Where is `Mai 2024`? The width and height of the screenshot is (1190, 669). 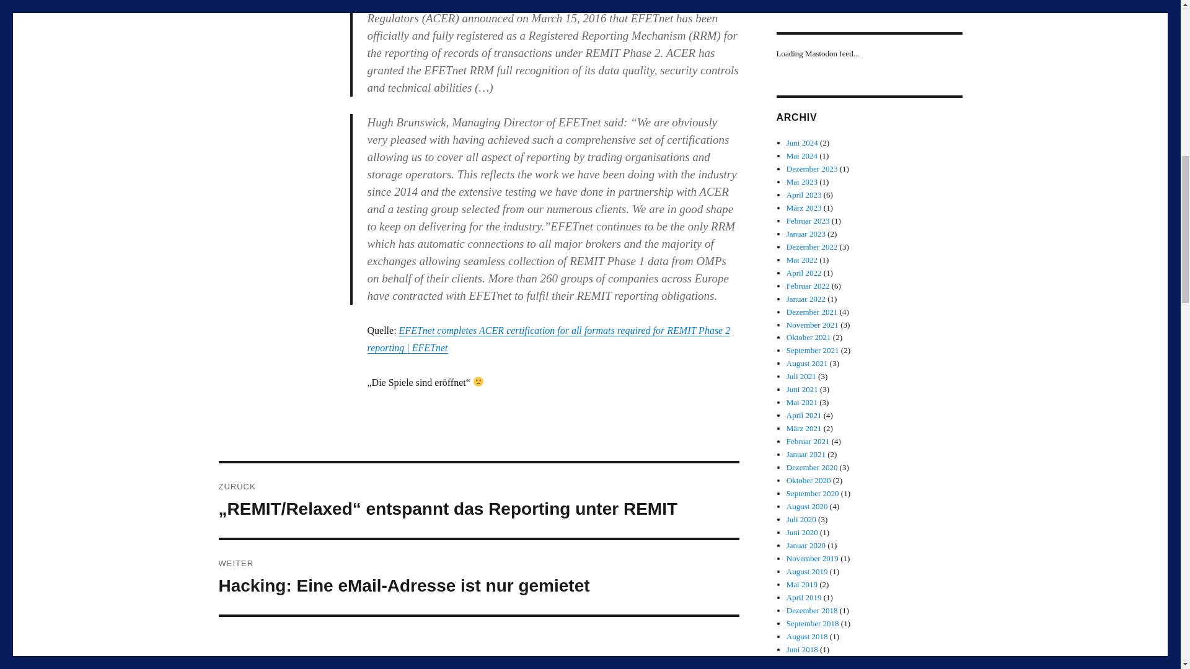
Mai 2024 is located at coordinates (802, 156).